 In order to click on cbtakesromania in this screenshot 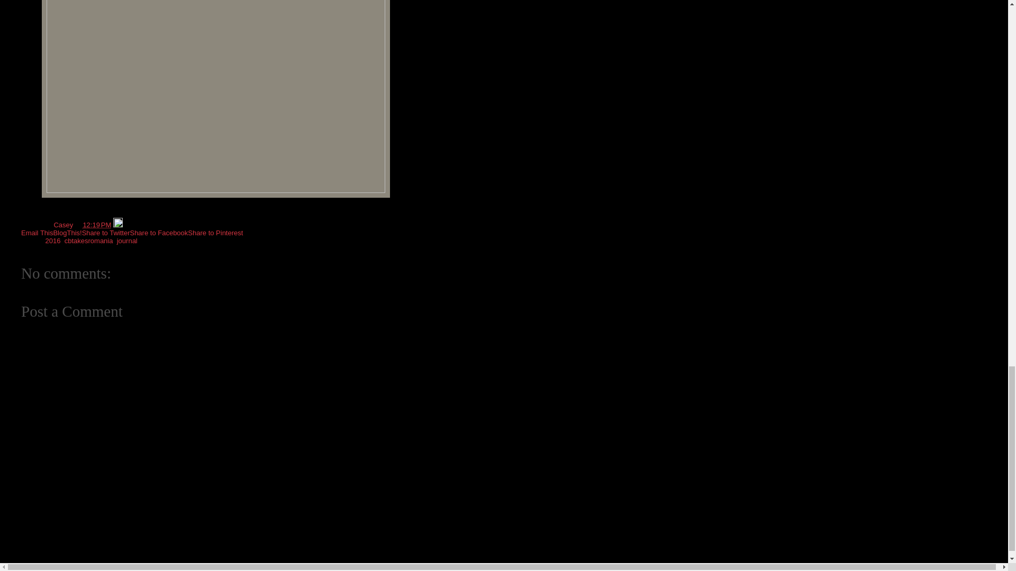, I will do `click(89, 241)`.